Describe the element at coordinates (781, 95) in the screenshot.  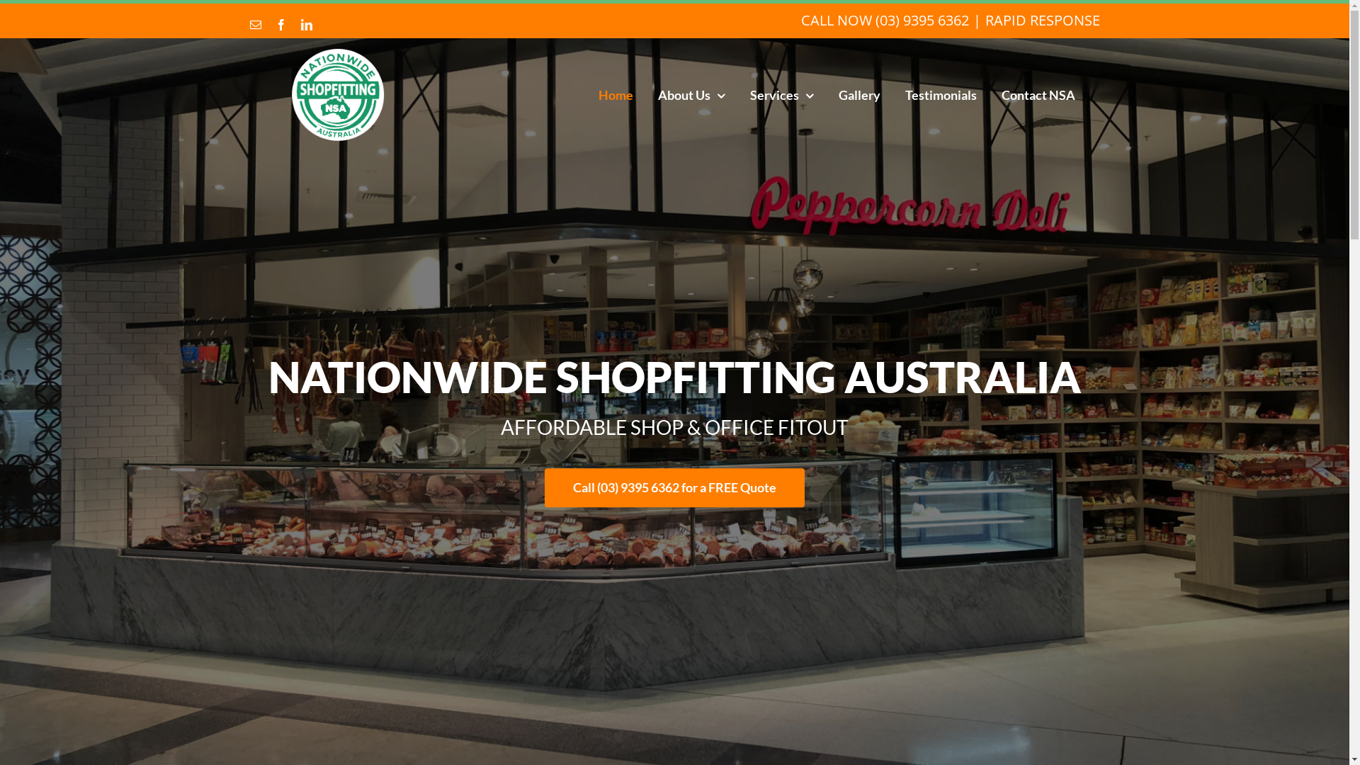
I see `Services` at that location.